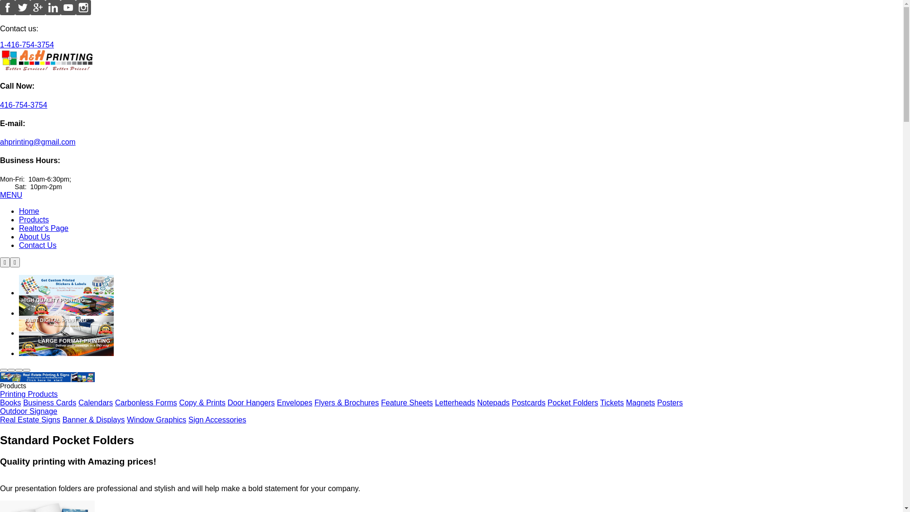 The width and height of the screenshot is (910, 512). Describe the element at coordinates (29, 211) in the screenshot. I see `Home` at that location.